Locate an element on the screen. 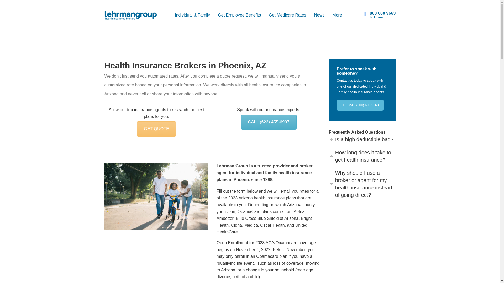  Phoenix, Arizona is located at coordinates (156, 259).